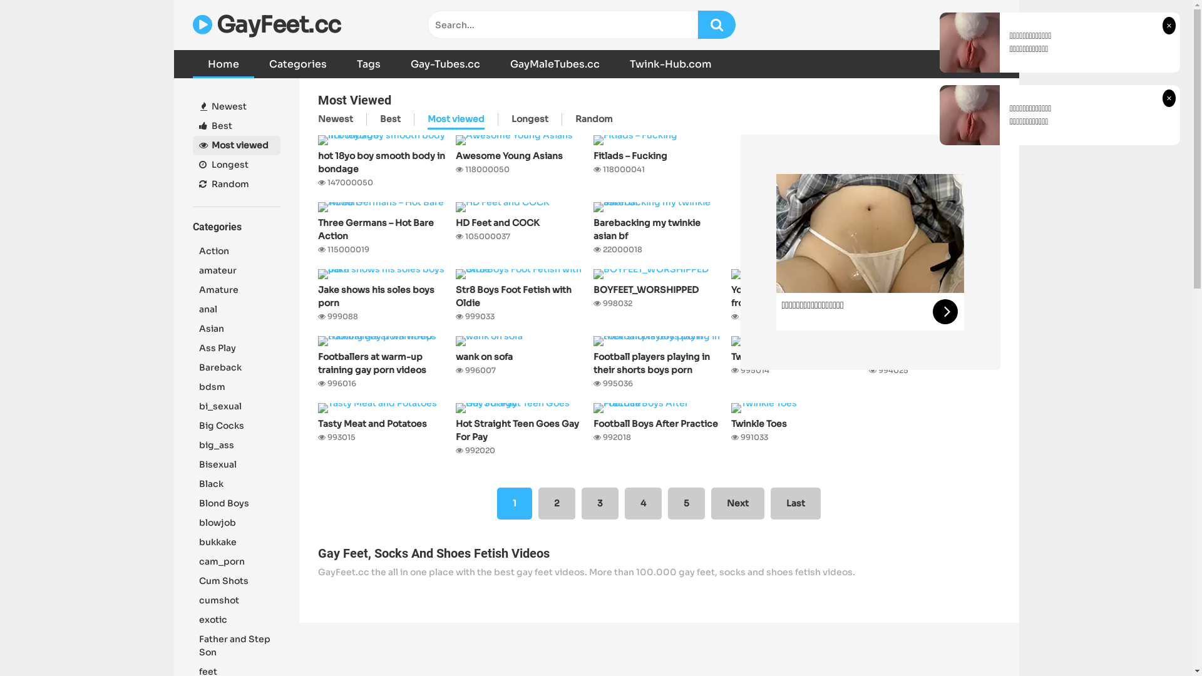 This screenshot has height=676, width=1202. I want to click on Twink-Hub.com, so click(671, 64).